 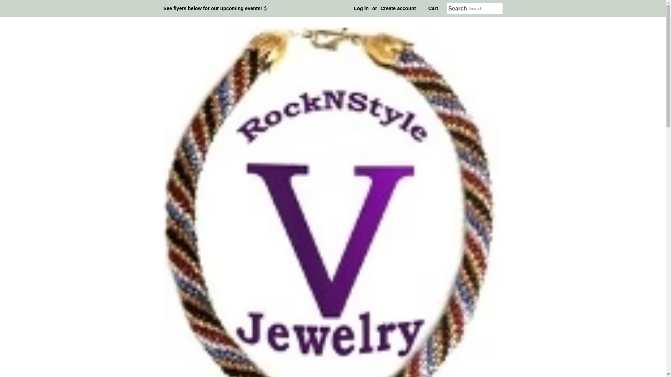 What do you see at coordinates (398, 8) in the screenshot?
I see `Create account` at bounding box center [398, 8].